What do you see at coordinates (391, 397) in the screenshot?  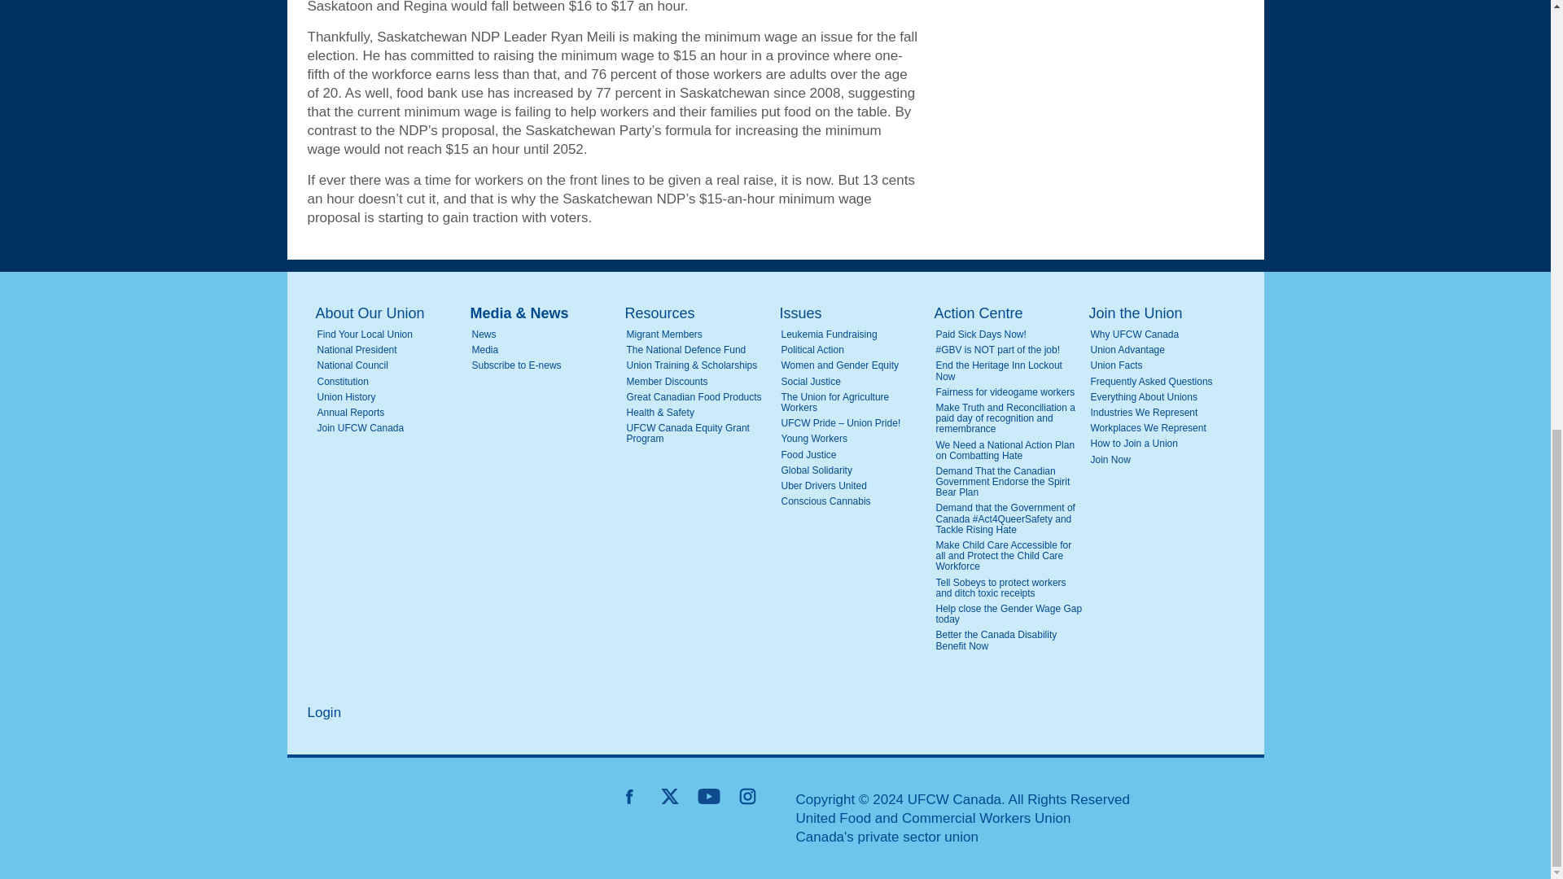 I see `Union History` at bounding box center [391, 397].